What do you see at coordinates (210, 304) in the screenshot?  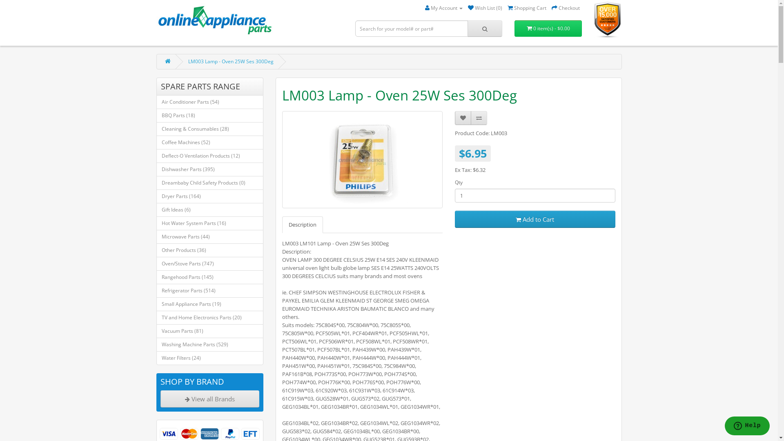 I see `Small Appliance Parts (19)` at bounding box center [210, 304].